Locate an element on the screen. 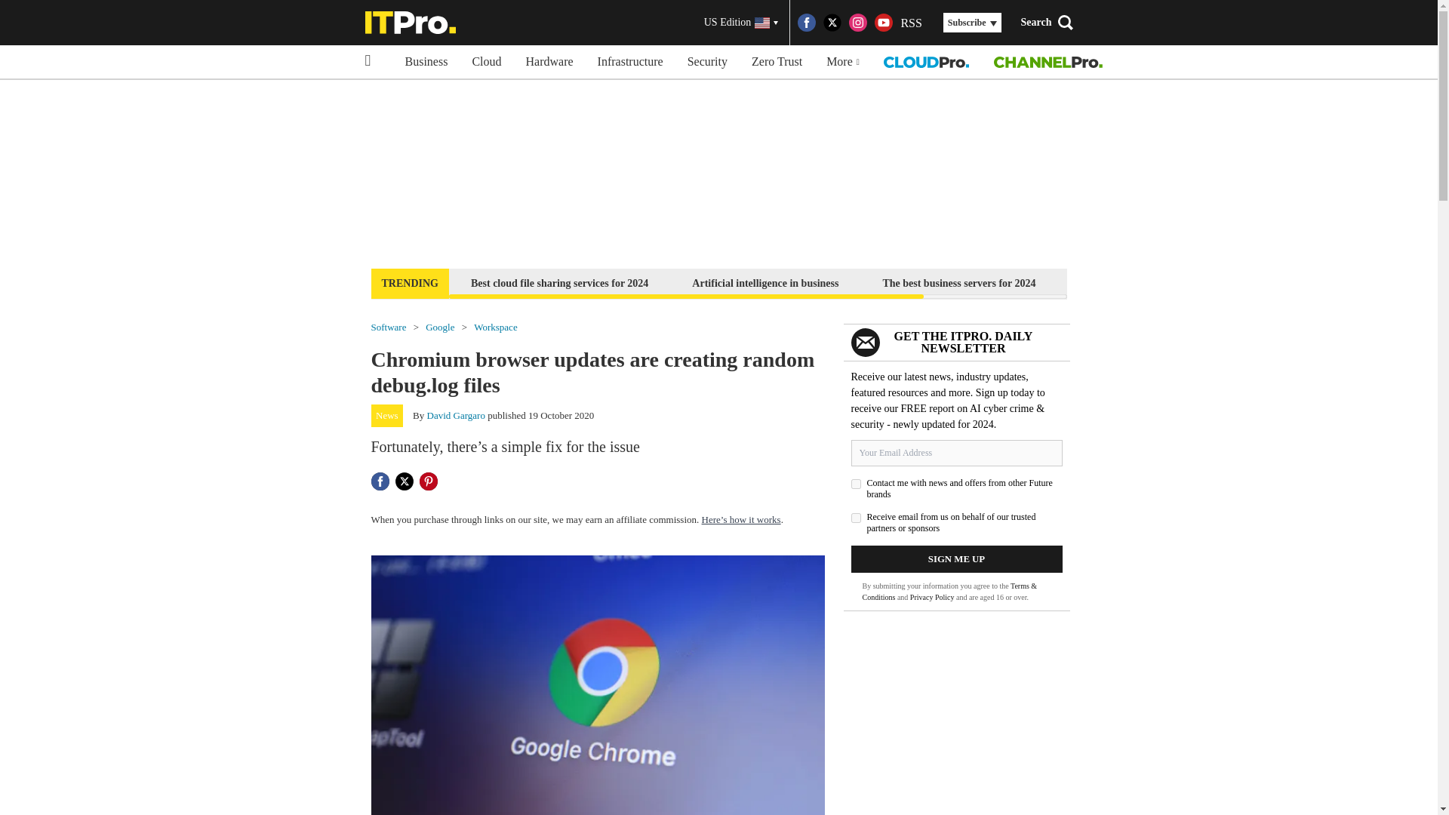 Image resolution: width=1449 pixels, height=815 pixels. Workspace is located at coordinates (495, 326).